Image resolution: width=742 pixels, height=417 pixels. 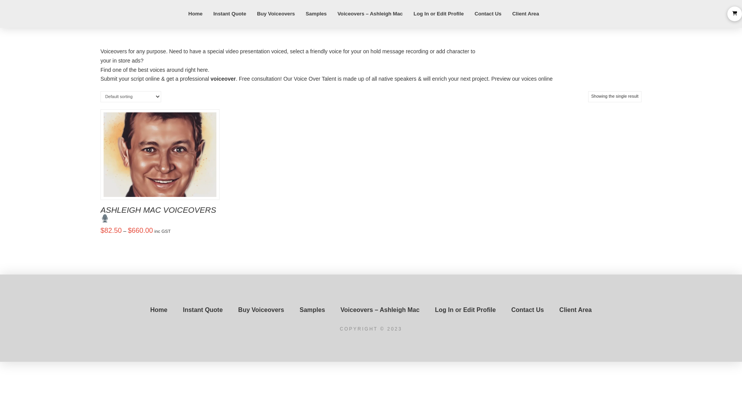 What do you see at coordinates (528, 310) in the screenshot?
I see `Contact Us` at bounding box center [528, 310].